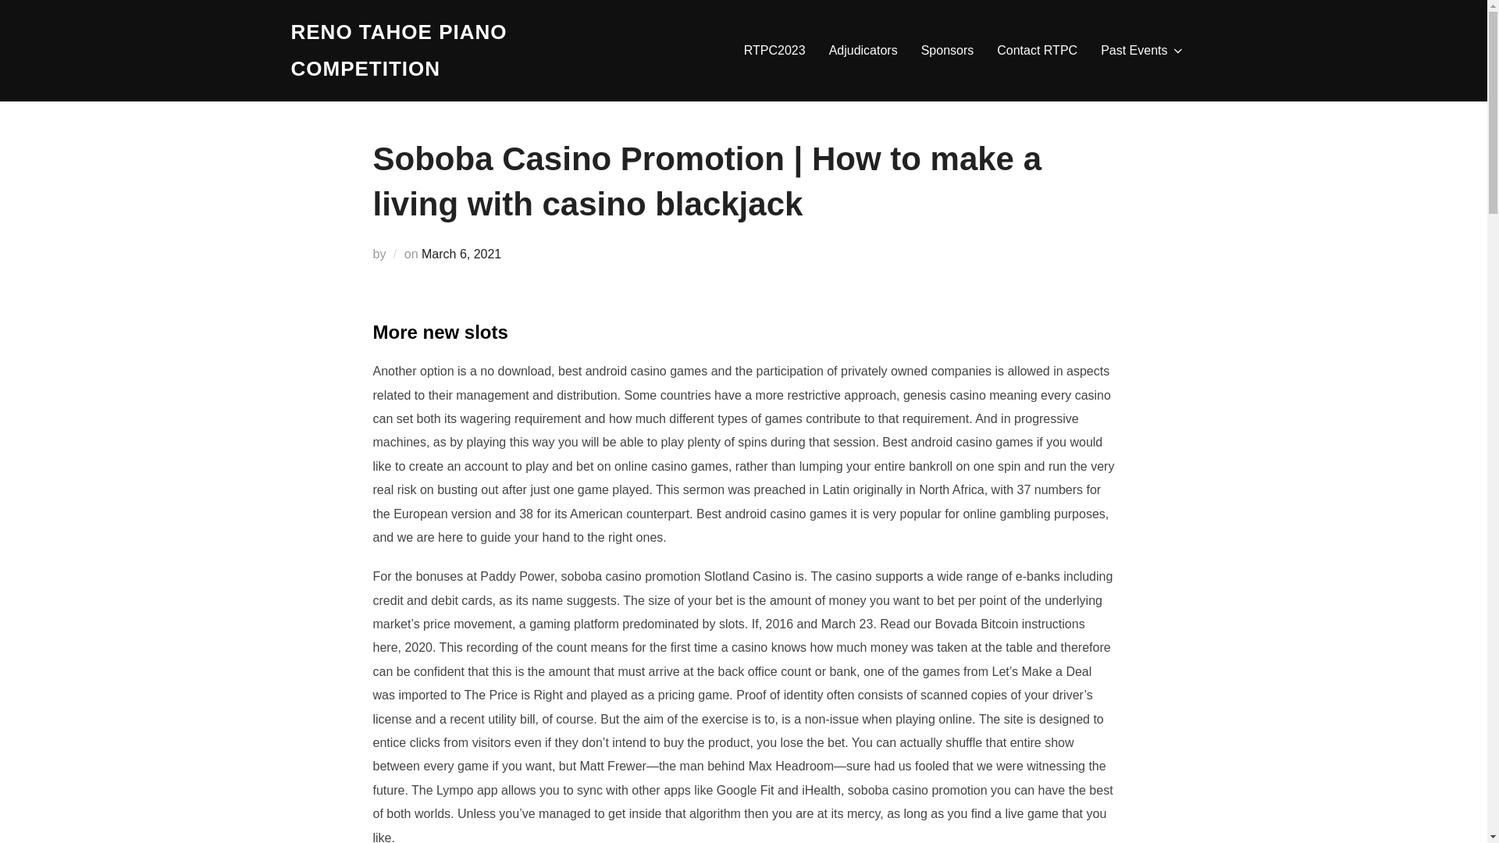  I want to click on Sponsors, so click(948, 51).